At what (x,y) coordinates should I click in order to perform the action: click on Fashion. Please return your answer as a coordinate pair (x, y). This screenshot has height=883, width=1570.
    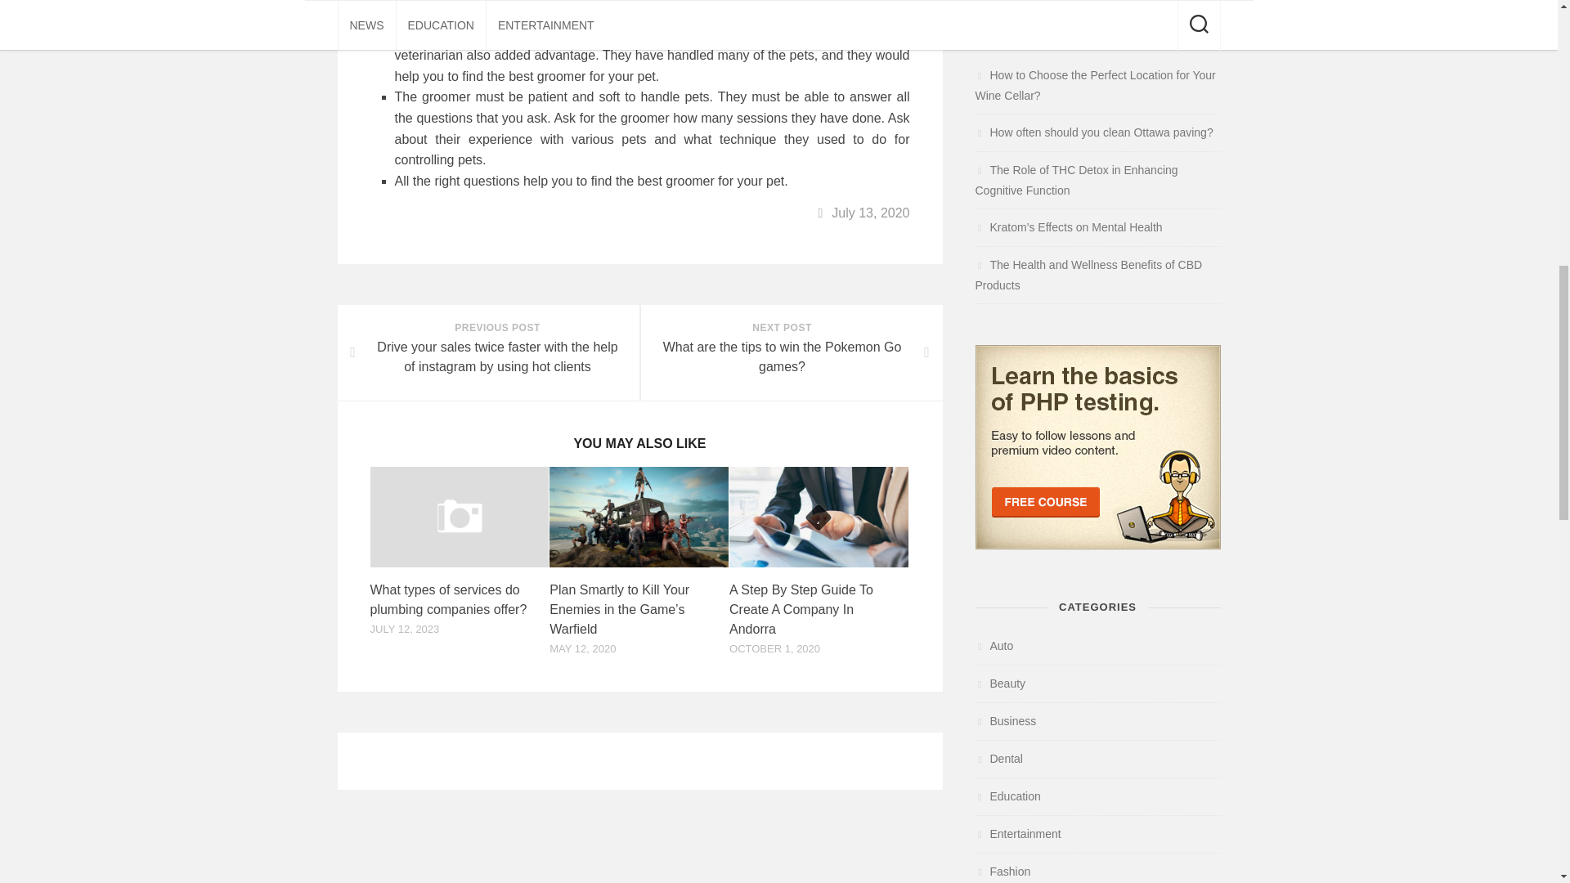
    Looking at the image, I should click on (1003, 872).